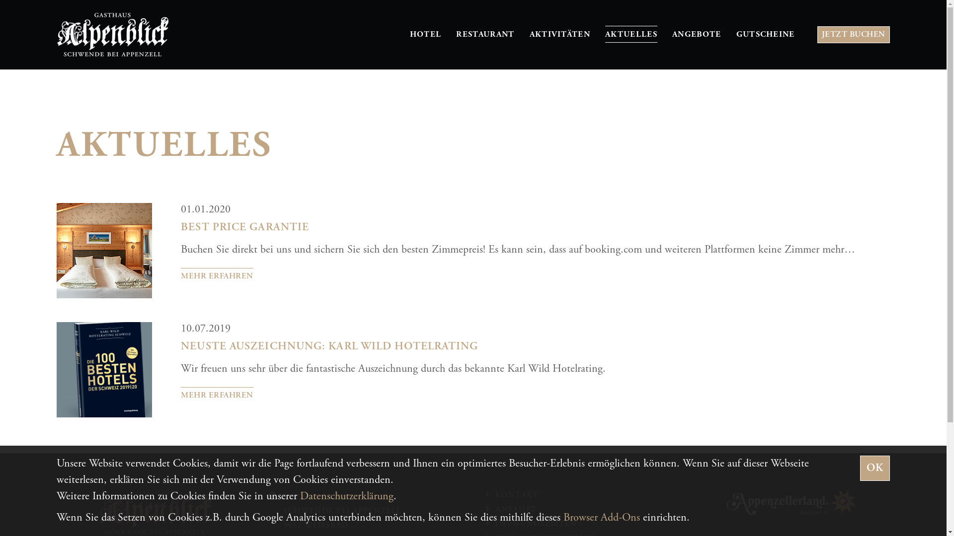 The width and height of the screenshot is (954, 536). What do you see at coordinates (516, 509) in the screenshot?
I see `ANFAHRT` at bounding box center [516, 509].